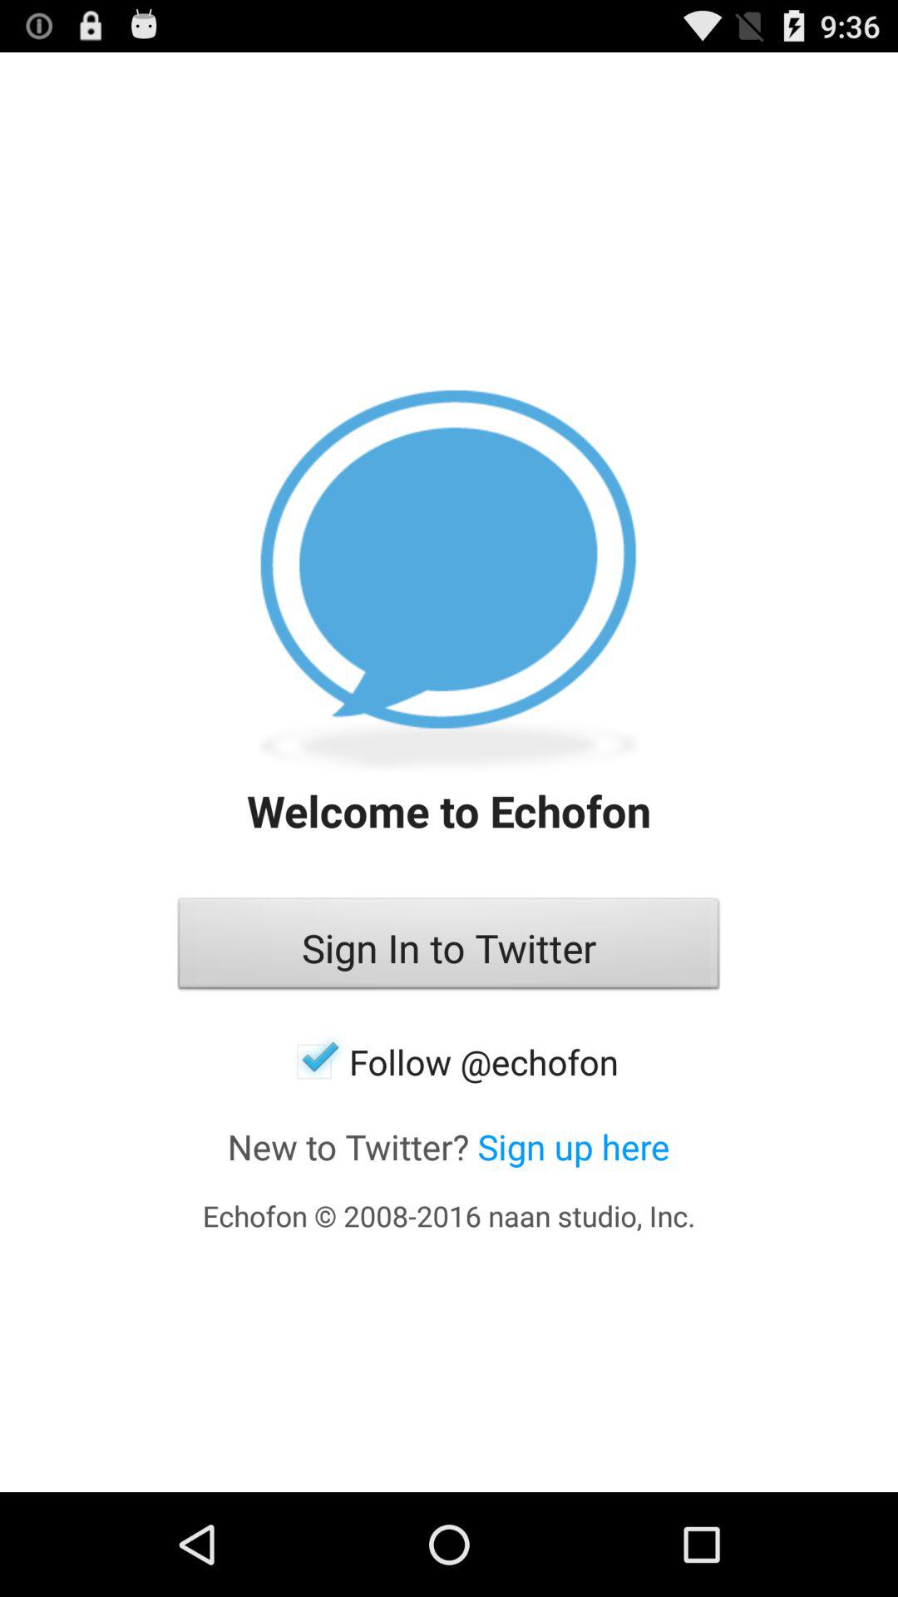  What do you see at coordinates (449, 1061) in the screenshot?
I see `open the app above the new to twitter item` at bounding box center [449, 1061].